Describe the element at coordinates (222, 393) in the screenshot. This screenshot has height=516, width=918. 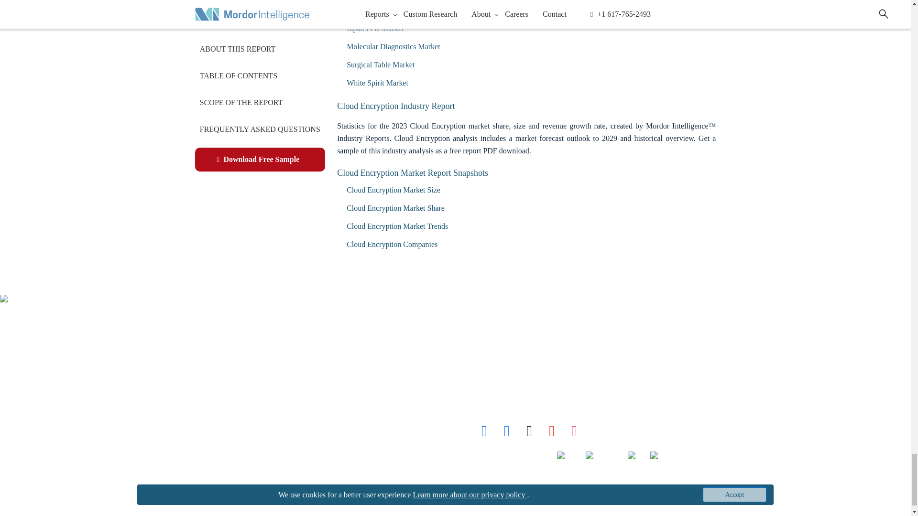
I see `Explore more` at that location.